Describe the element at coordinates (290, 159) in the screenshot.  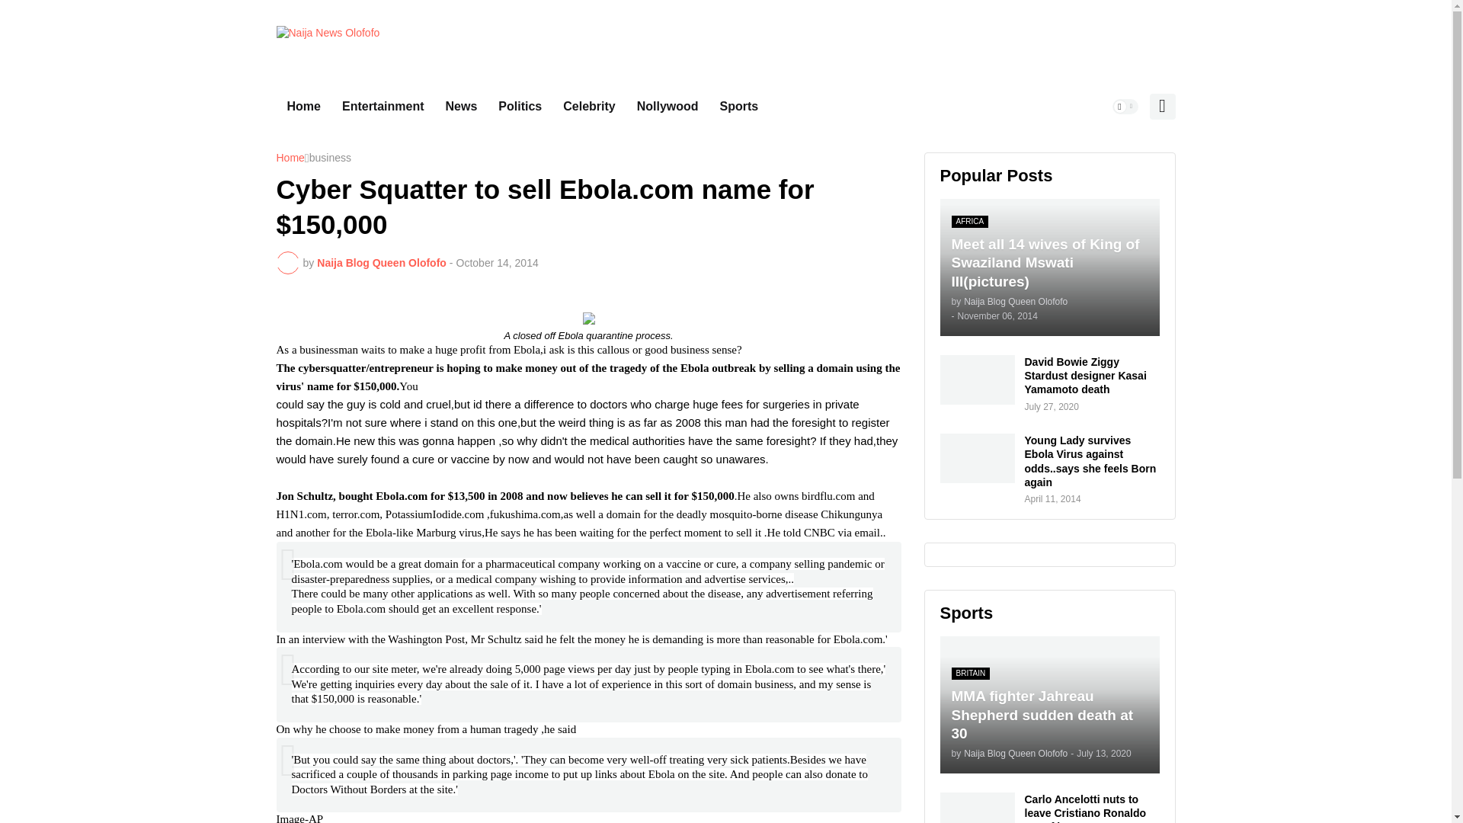
I see `Home` at that location.